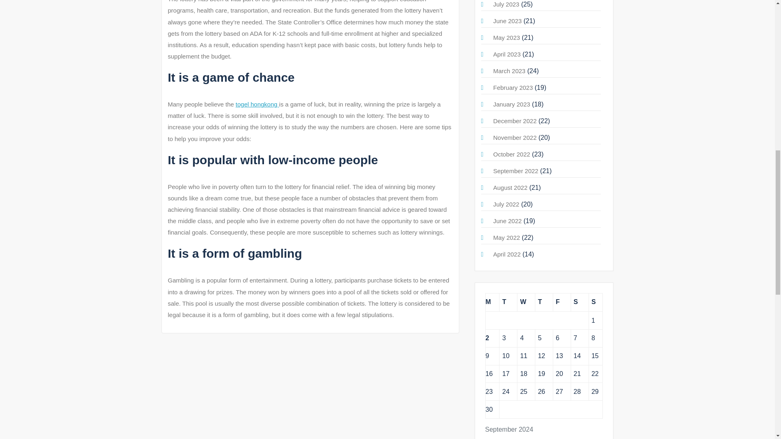  What do you see at coordinates (508, 302) in the screenshot?
I see `Tuesday` at bounding box center [508, 302].